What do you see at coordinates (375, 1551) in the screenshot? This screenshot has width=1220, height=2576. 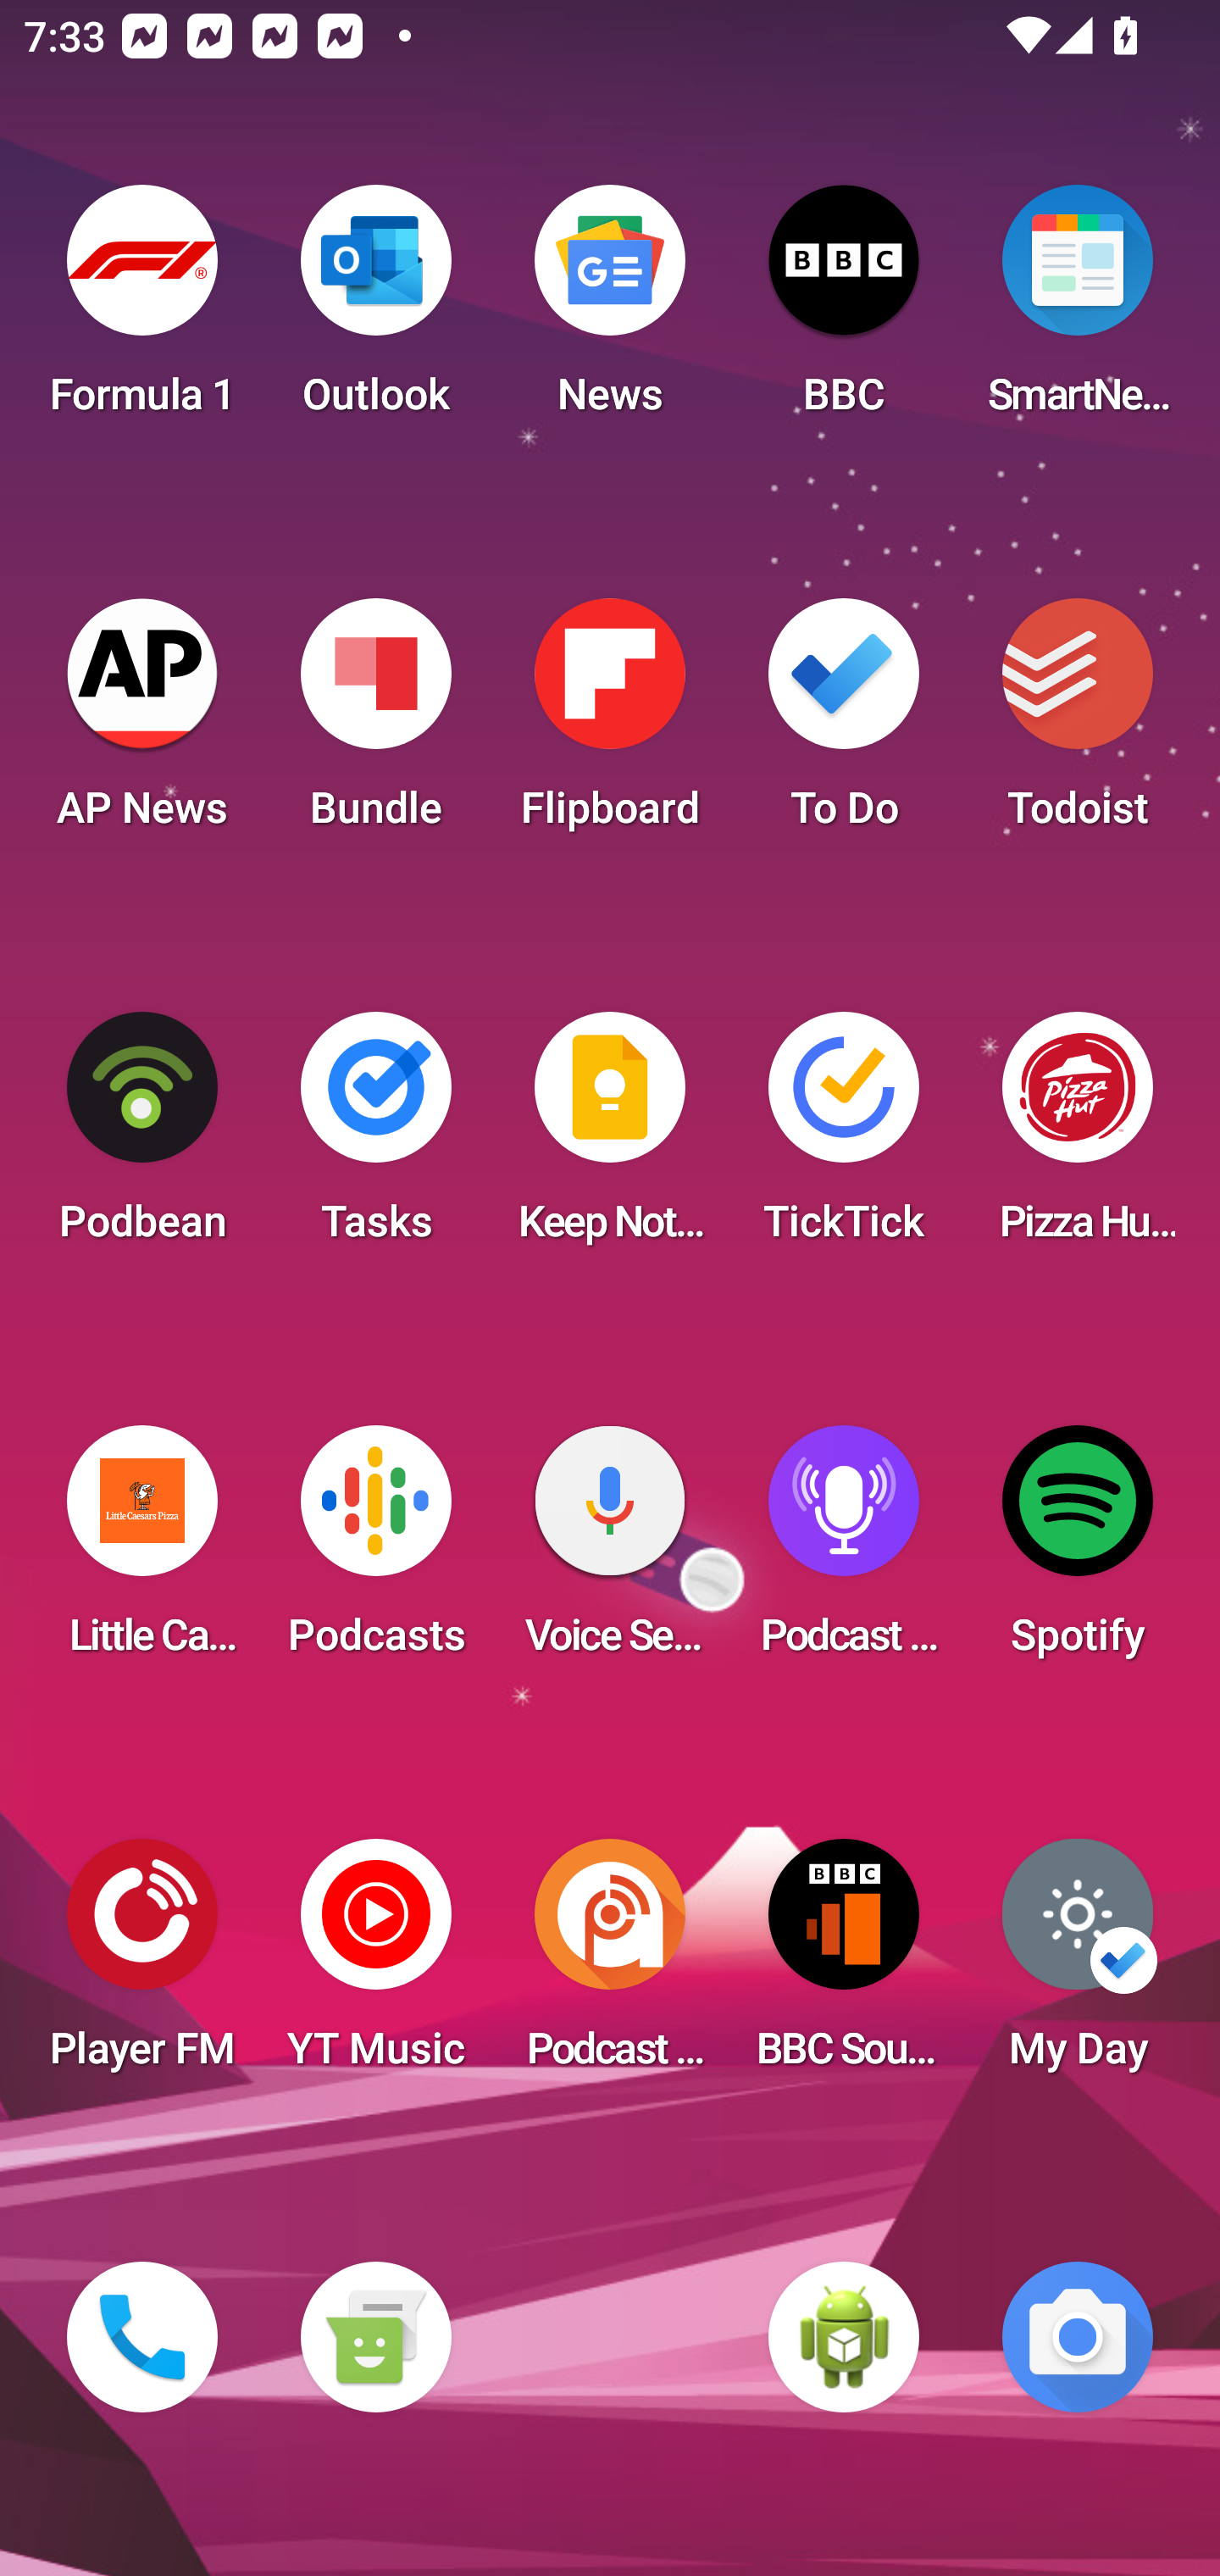 I see `Podcasts` at bounding box center [375, 1551].